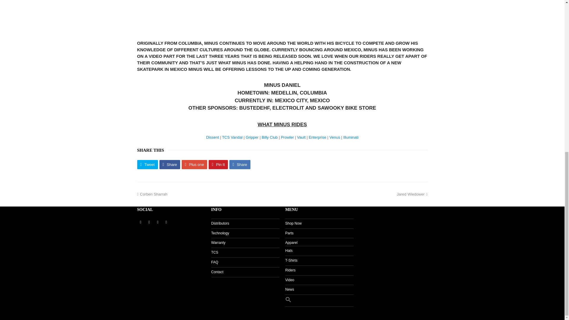  Describe the element at coordinates (287, 137) in the screenshot. I see `Prowler` at that location.